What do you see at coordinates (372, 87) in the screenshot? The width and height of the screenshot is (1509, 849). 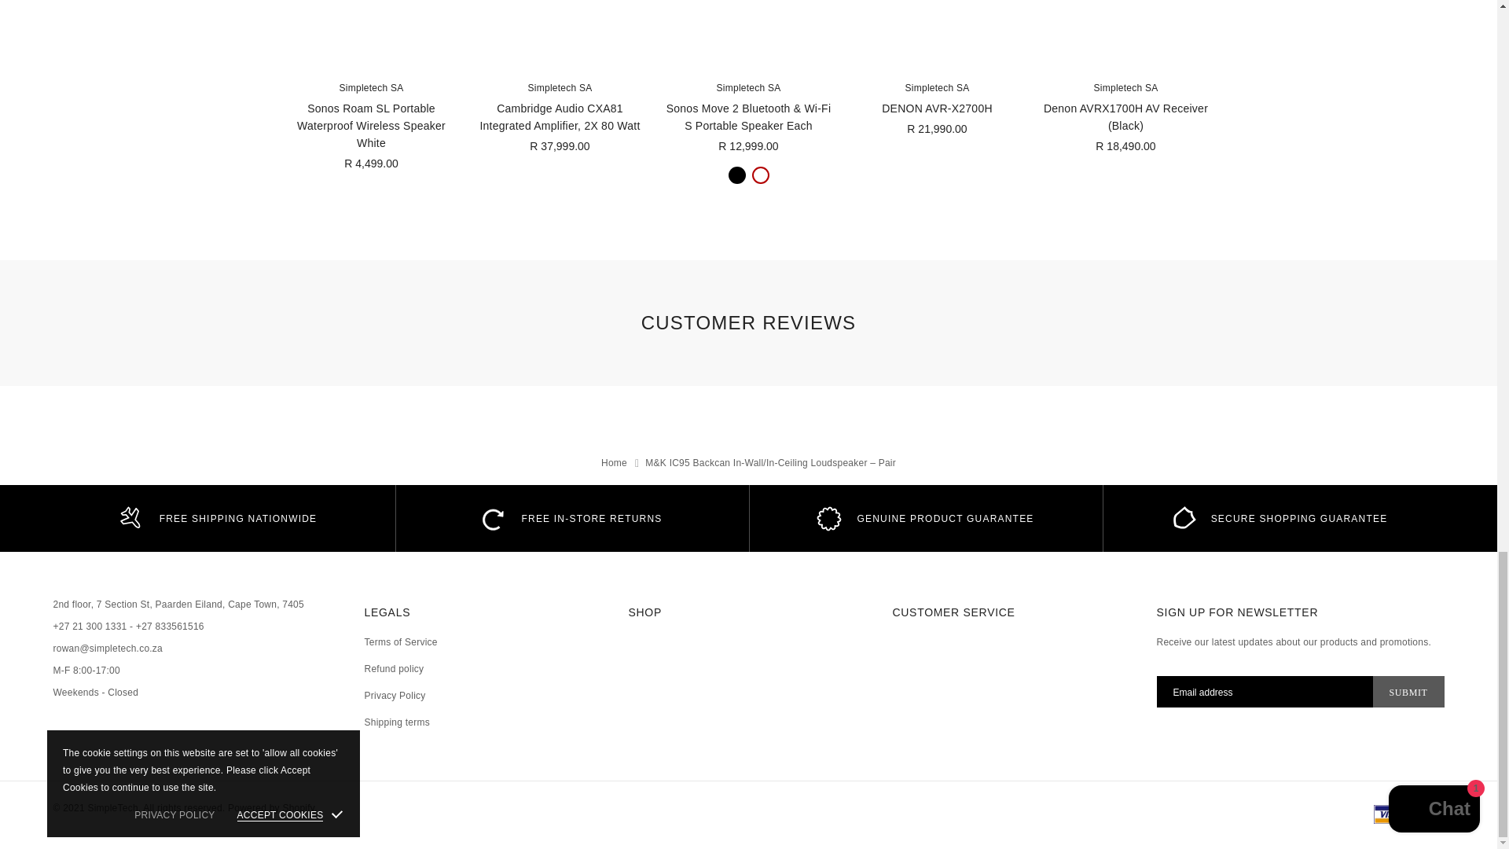 I see `Simpletech SA` at bounding box center [372, 87].